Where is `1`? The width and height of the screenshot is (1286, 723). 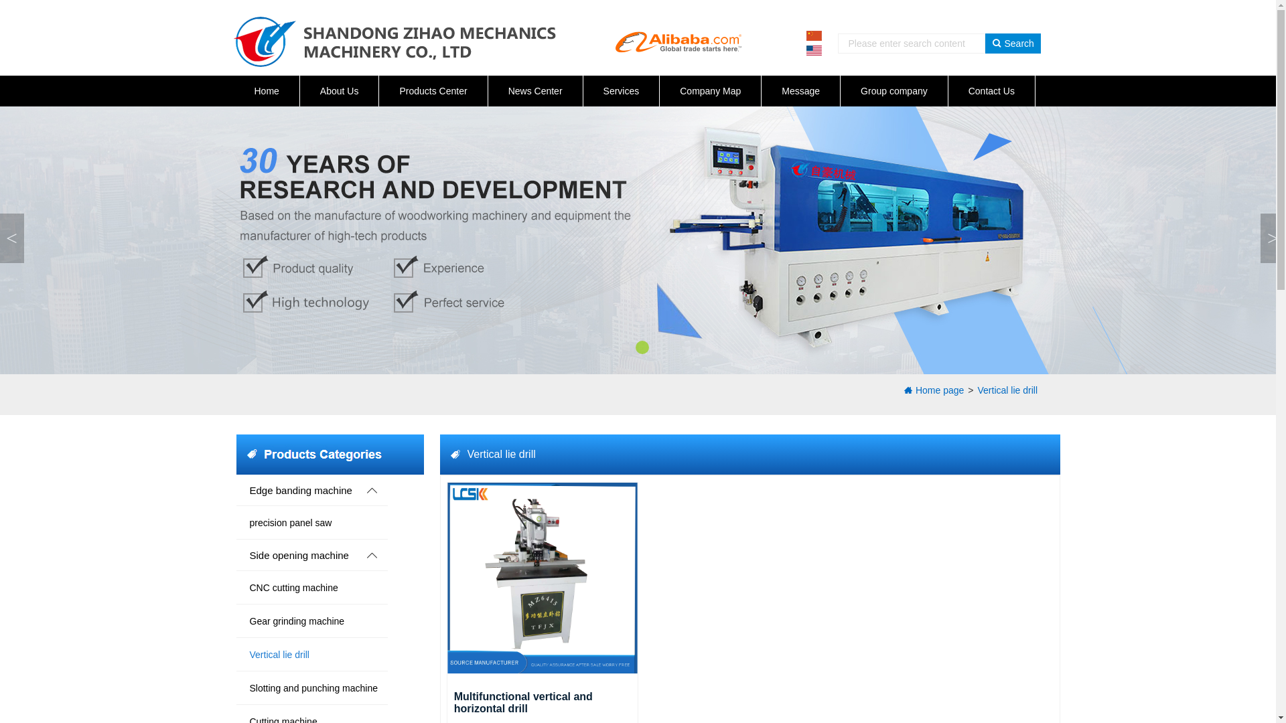 1 is located at coordinates (814, 36).